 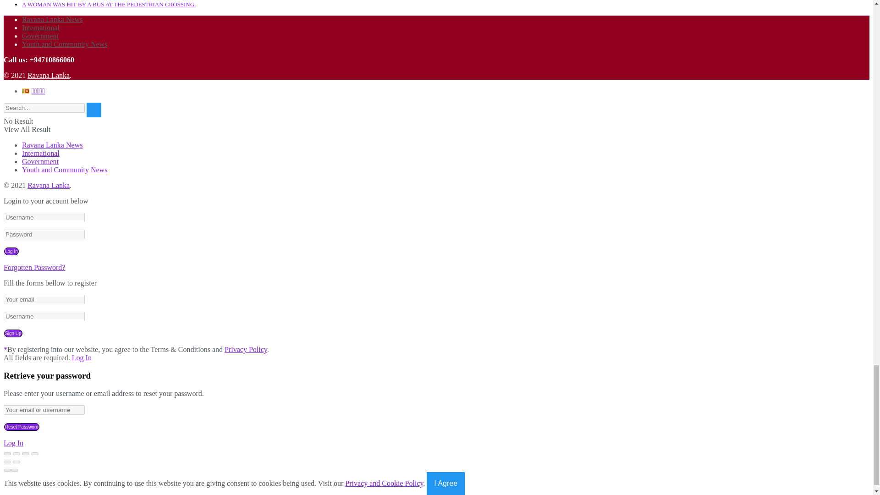 I want to click on Toggle fullscreen, so click(x=26, y=454).